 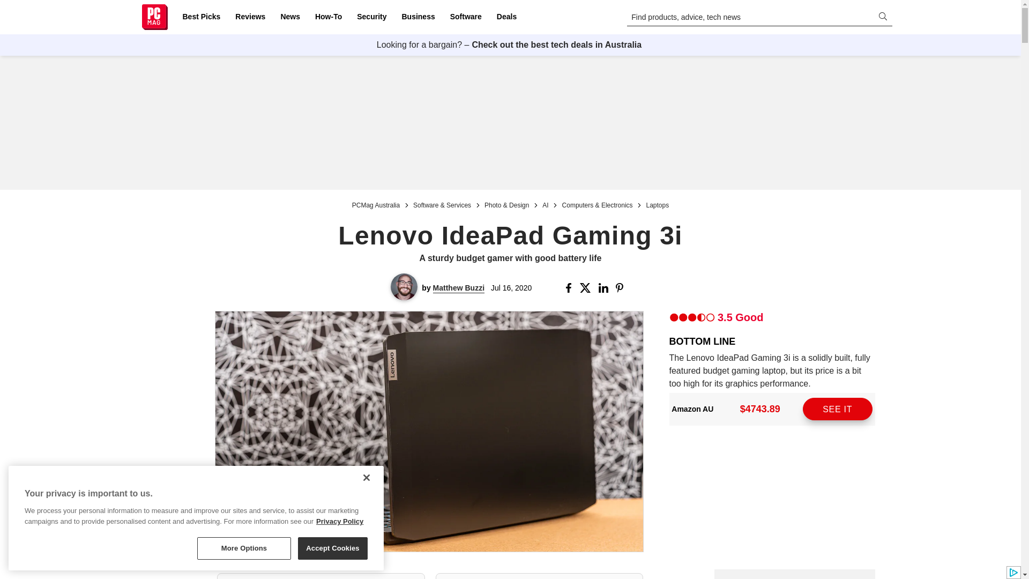 I want to click on 3rd party ad content, so click(x=510, y=122).